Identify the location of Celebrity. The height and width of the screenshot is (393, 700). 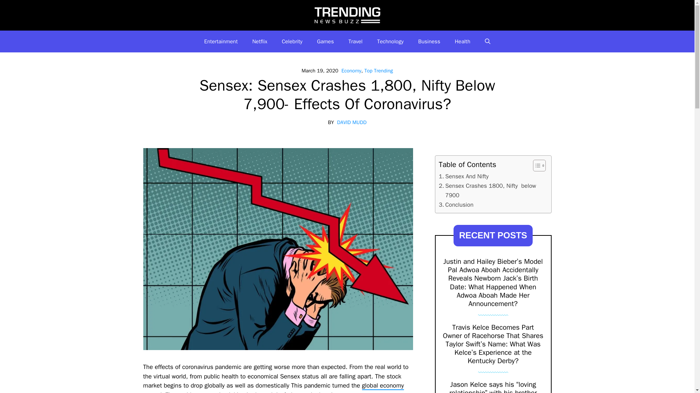
(292, 41).